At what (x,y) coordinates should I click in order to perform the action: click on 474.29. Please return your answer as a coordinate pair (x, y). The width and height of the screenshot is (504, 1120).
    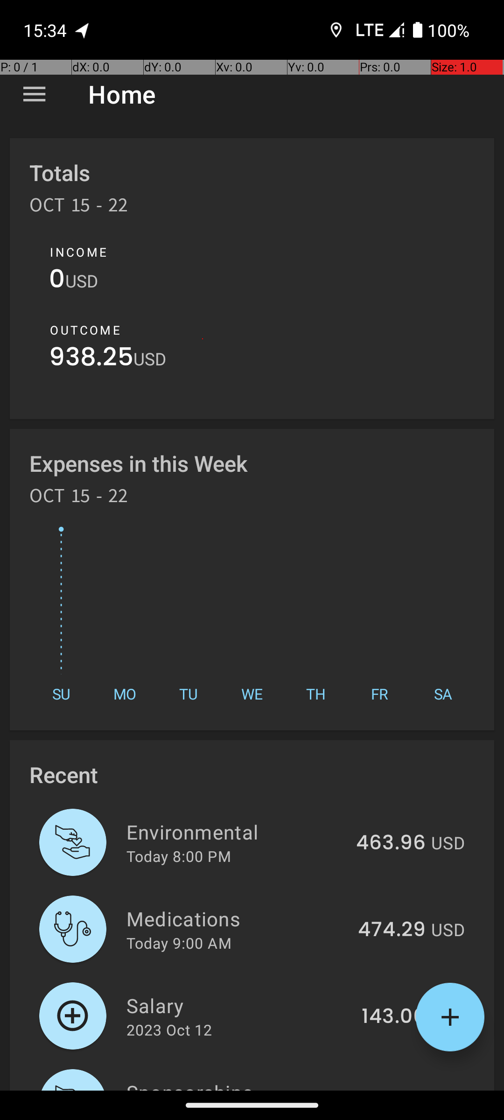
    Looking at the image, I should click on (392, 930).